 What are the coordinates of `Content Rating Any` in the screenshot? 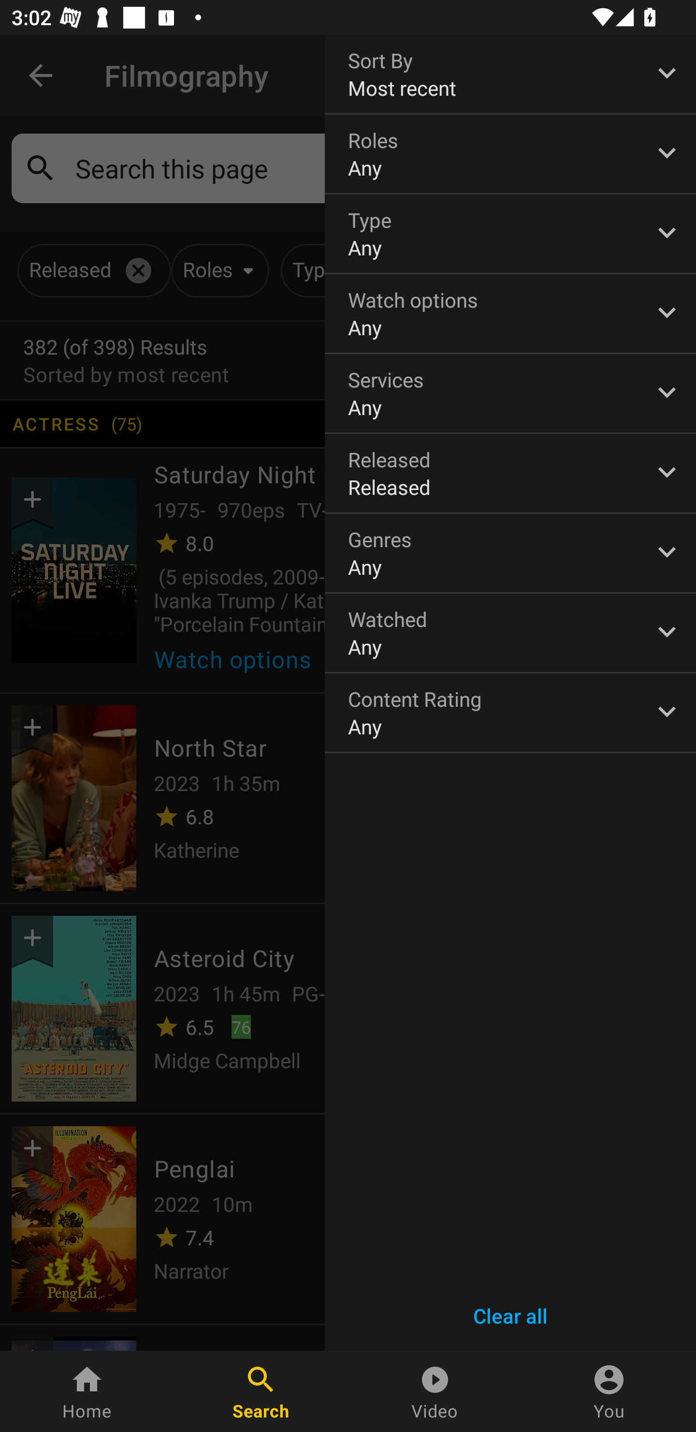 It's located at (510, 712).